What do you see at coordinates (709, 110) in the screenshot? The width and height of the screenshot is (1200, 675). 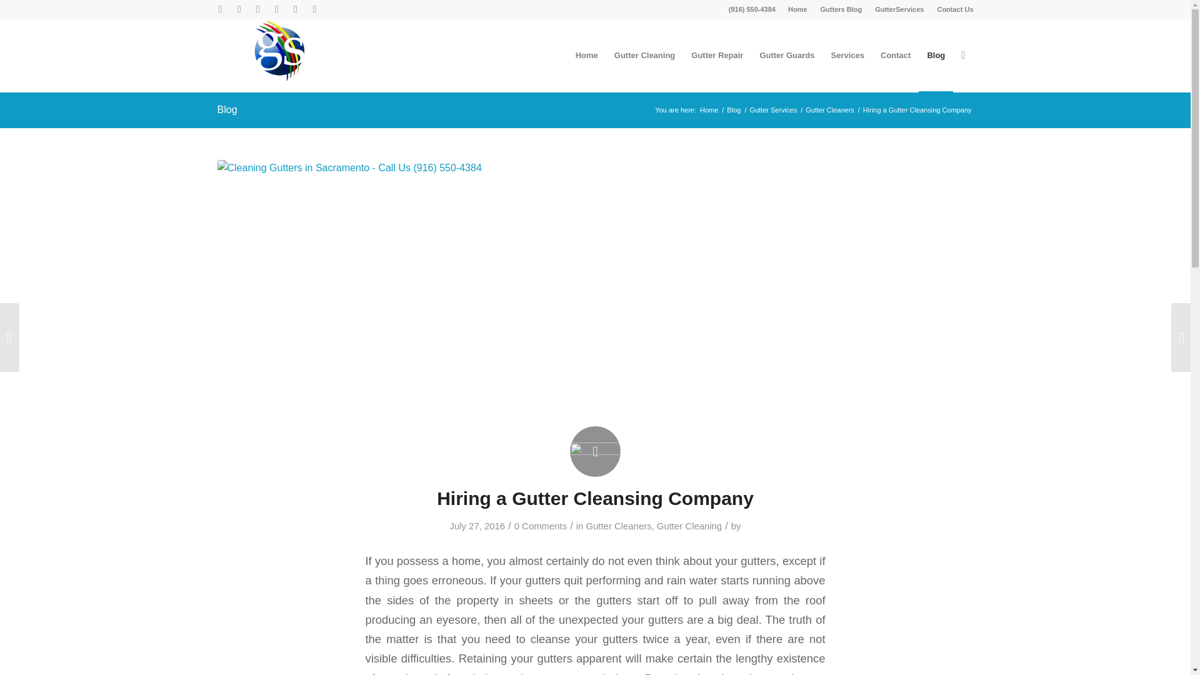 I see `Home` at bounding box center [709, 110].